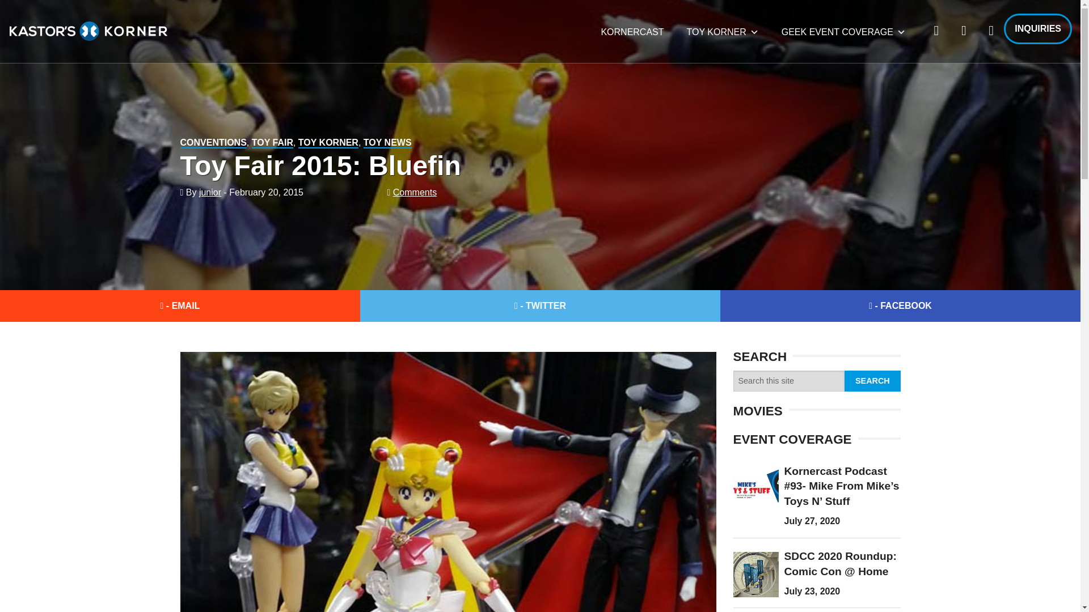 The image size is (1089, 612). I want to click on TOY NEWS, so click(387, 143).